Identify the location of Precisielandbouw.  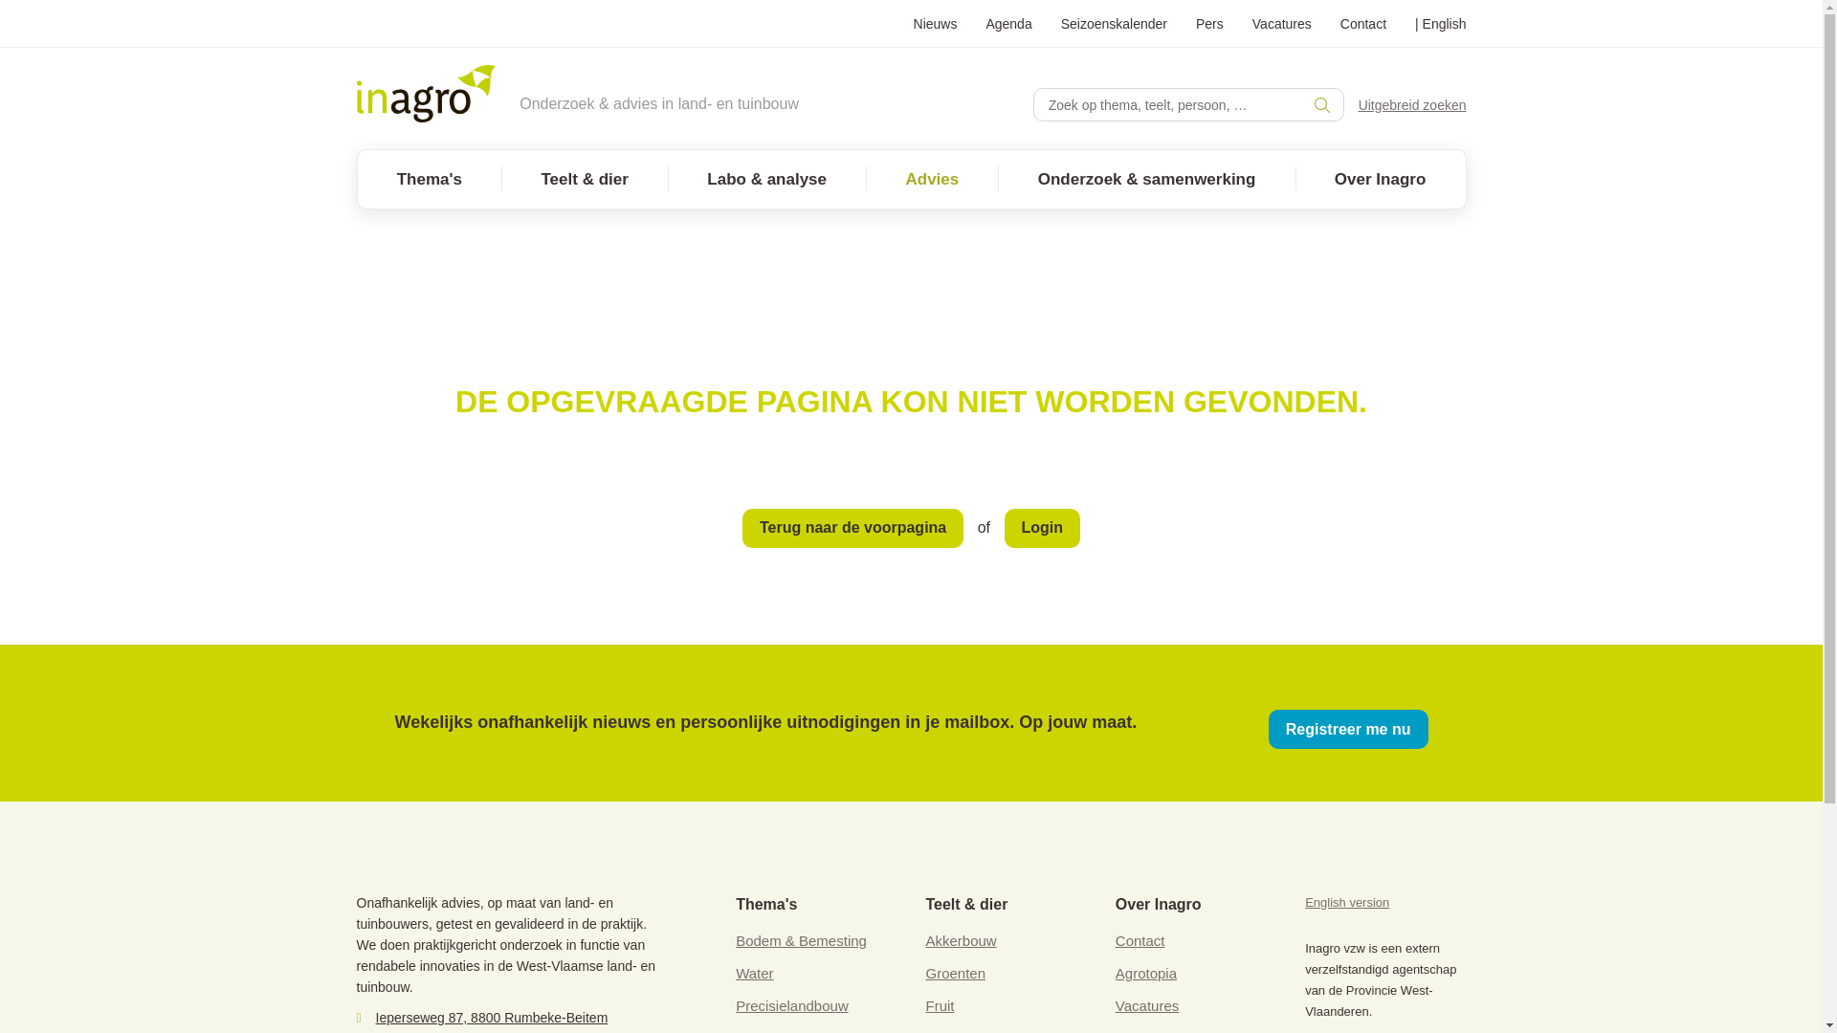
(792, 1006).